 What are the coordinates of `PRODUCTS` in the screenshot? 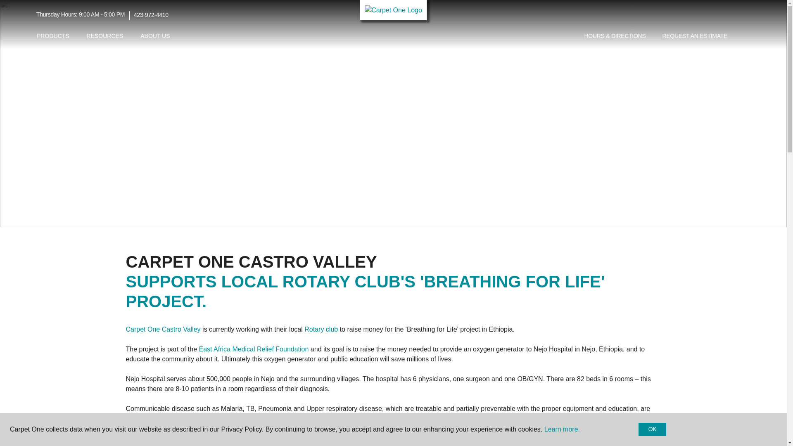 It's located at (53, 36).